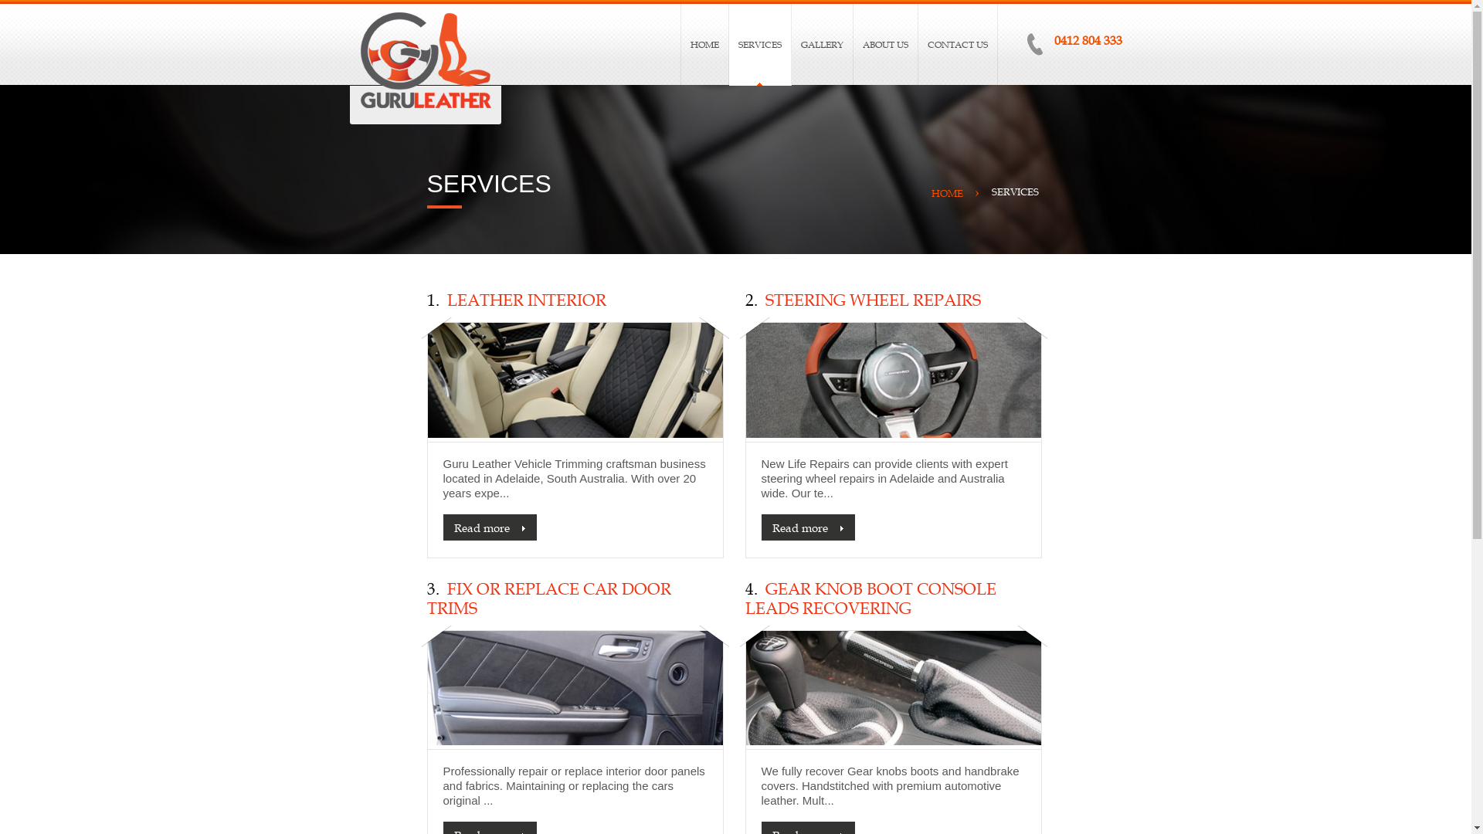  Describe the element at coordinates (885, 45) in the screenshot. I see `ABOUT US` at that location.